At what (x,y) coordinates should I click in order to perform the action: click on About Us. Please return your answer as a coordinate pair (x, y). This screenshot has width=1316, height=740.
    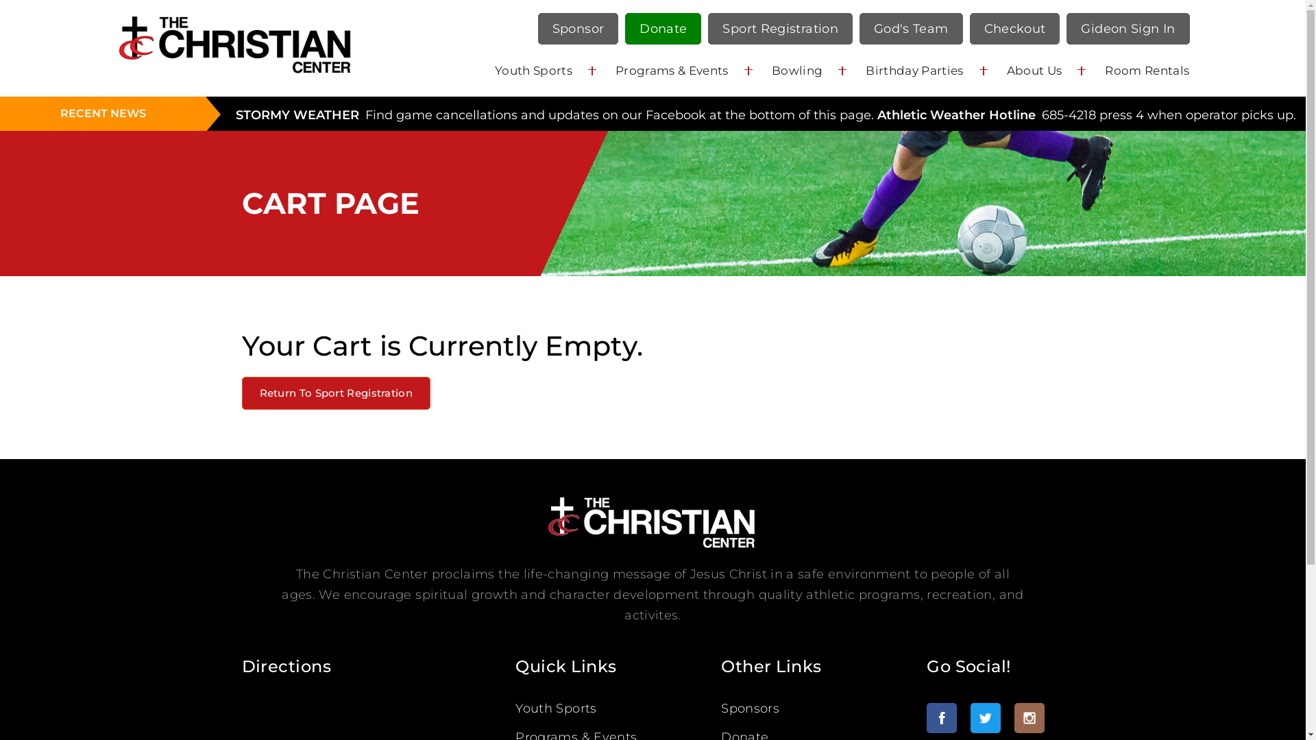
    Looking at the image, I should click on (1035, 71).